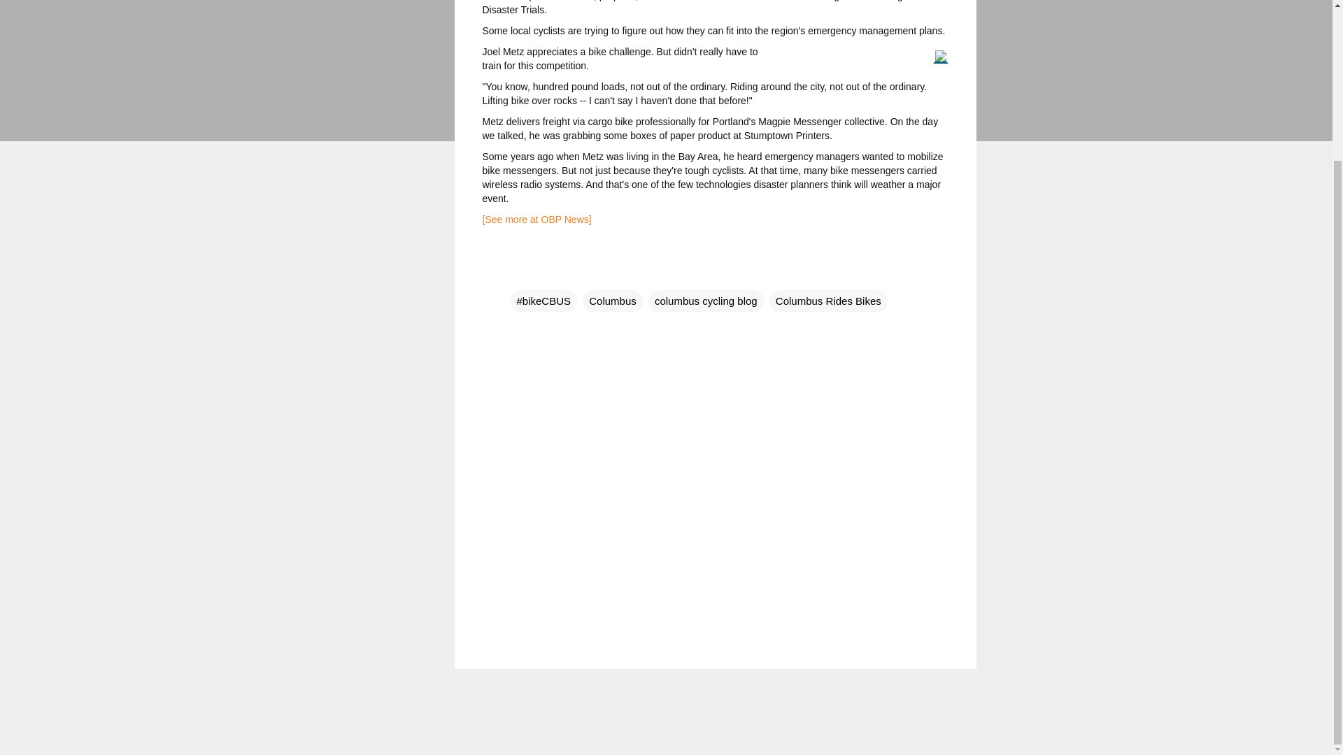 The width and height of the screenshot is (1343, 755). Describe the element at coordinates (706, 301) in the screenshot. I see `columbus cycling blog` at that location.